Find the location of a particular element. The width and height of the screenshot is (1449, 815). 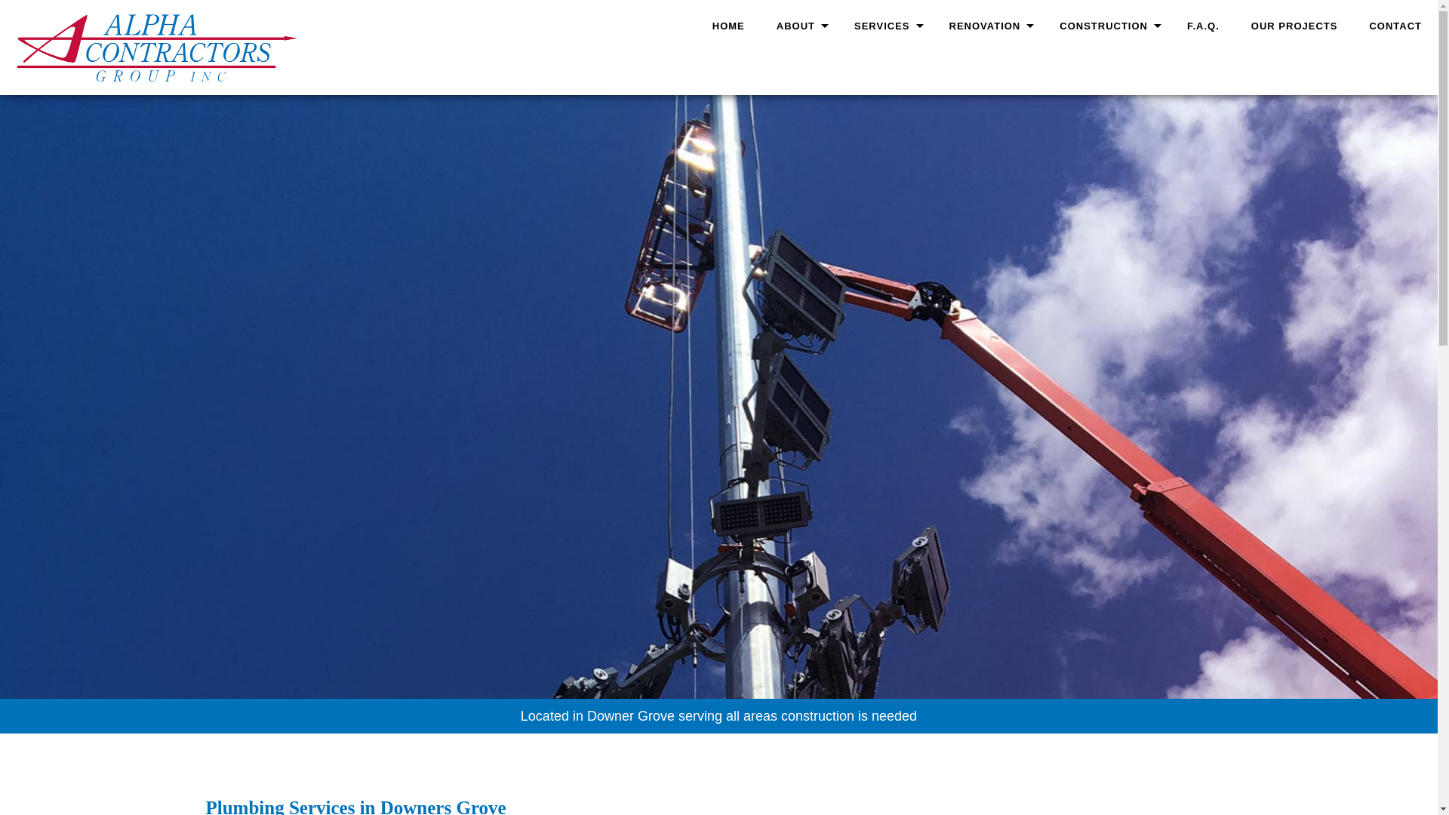

HOME is located at coordinates (729, 27).